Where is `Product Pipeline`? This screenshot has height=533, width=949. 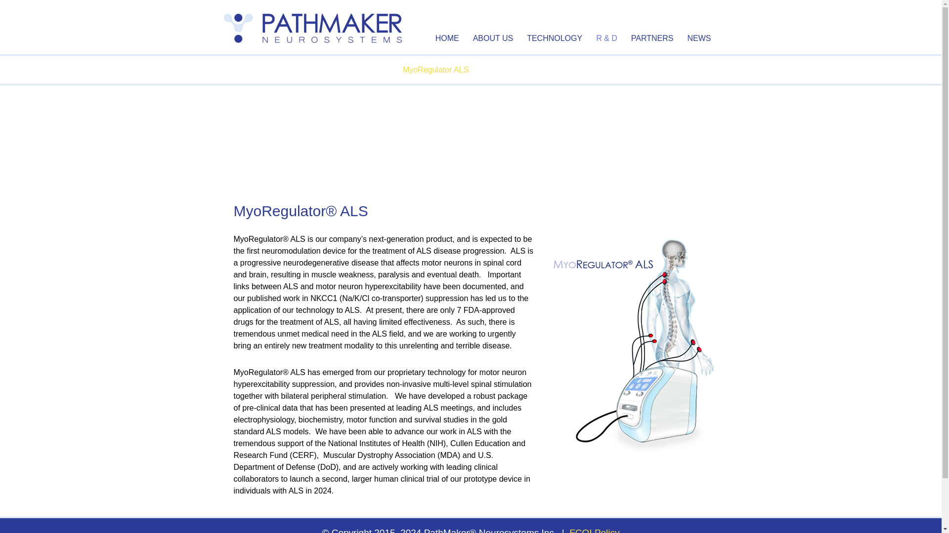
Product Pipeline is located at coordinates (650, 63).